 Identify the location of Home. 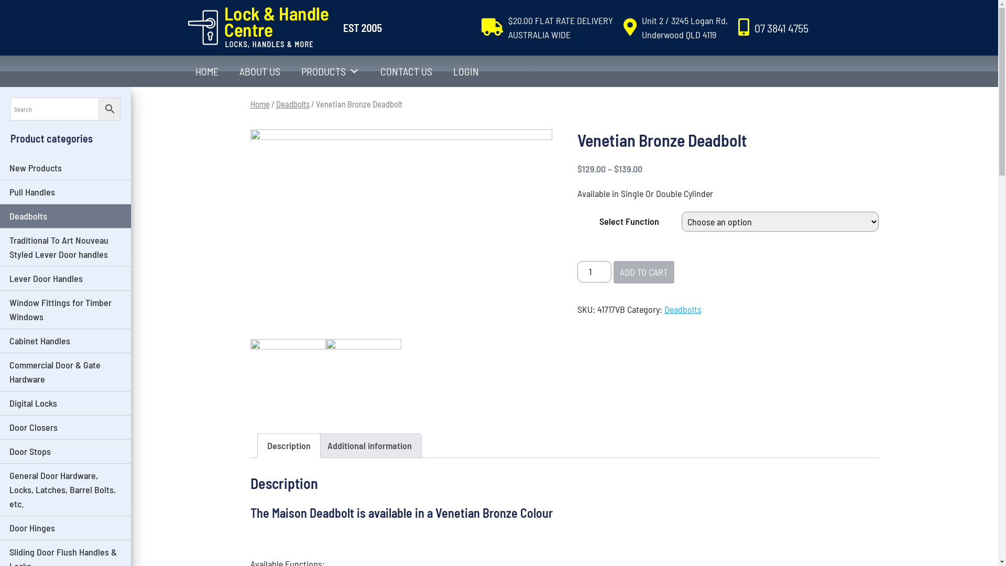
(260, 104).